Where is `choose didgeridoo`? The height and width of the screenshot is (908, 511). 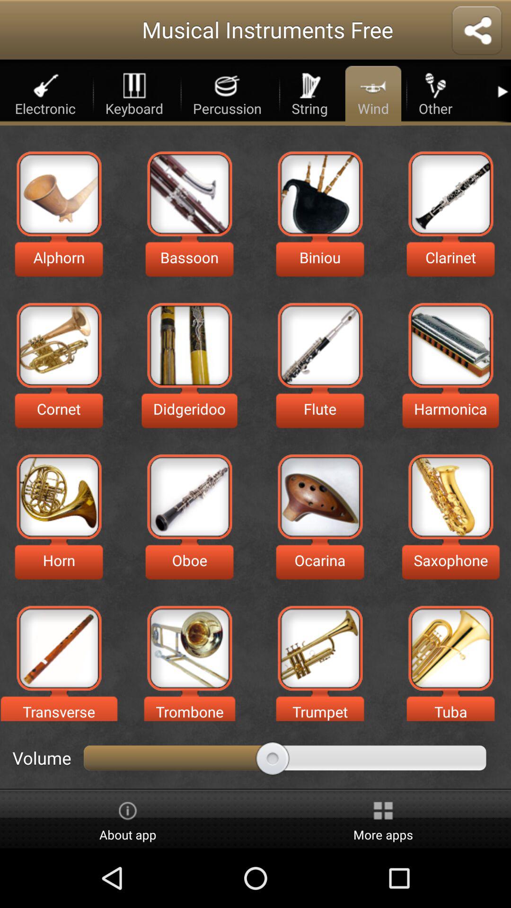
choose didgeridoo is located at coordinates (189, 345).